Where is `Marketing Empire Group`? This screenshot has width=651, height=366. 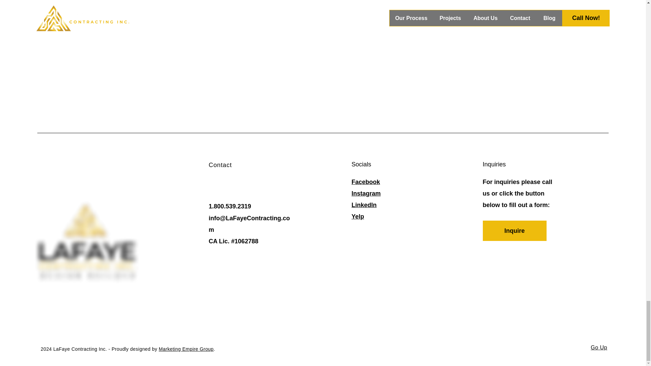
Marketing Empire Group is located at coordinates (186, 349).